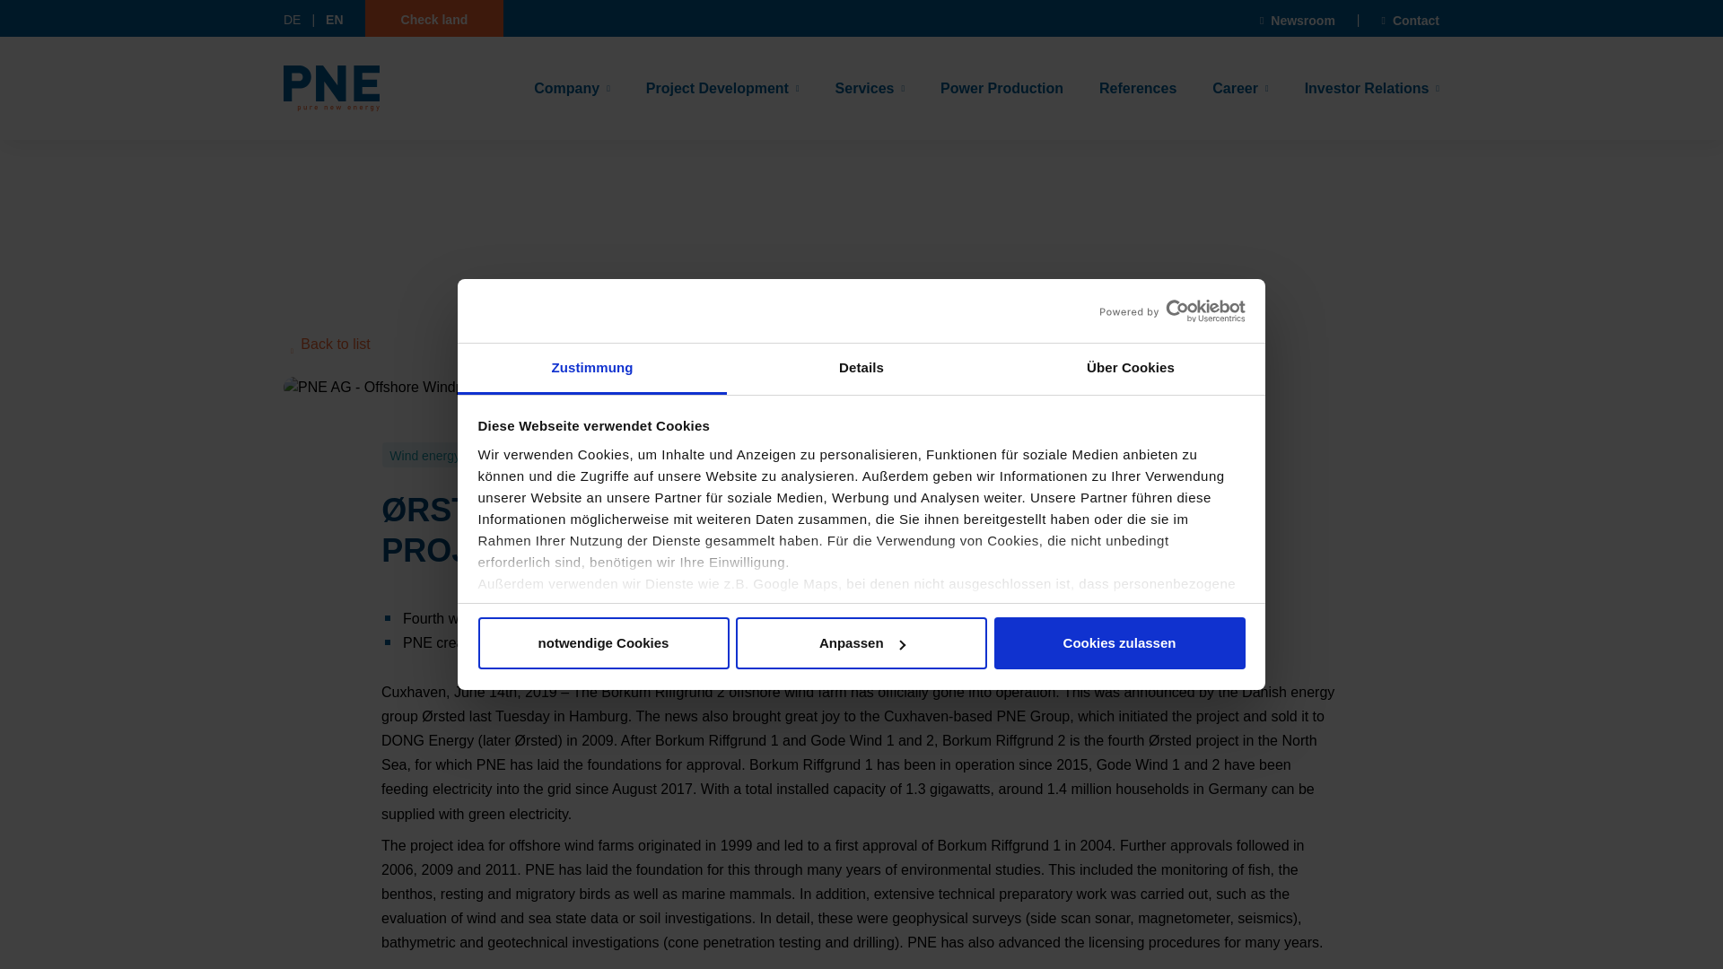  I want to click on notwendige Cookies, so click(603, 642).